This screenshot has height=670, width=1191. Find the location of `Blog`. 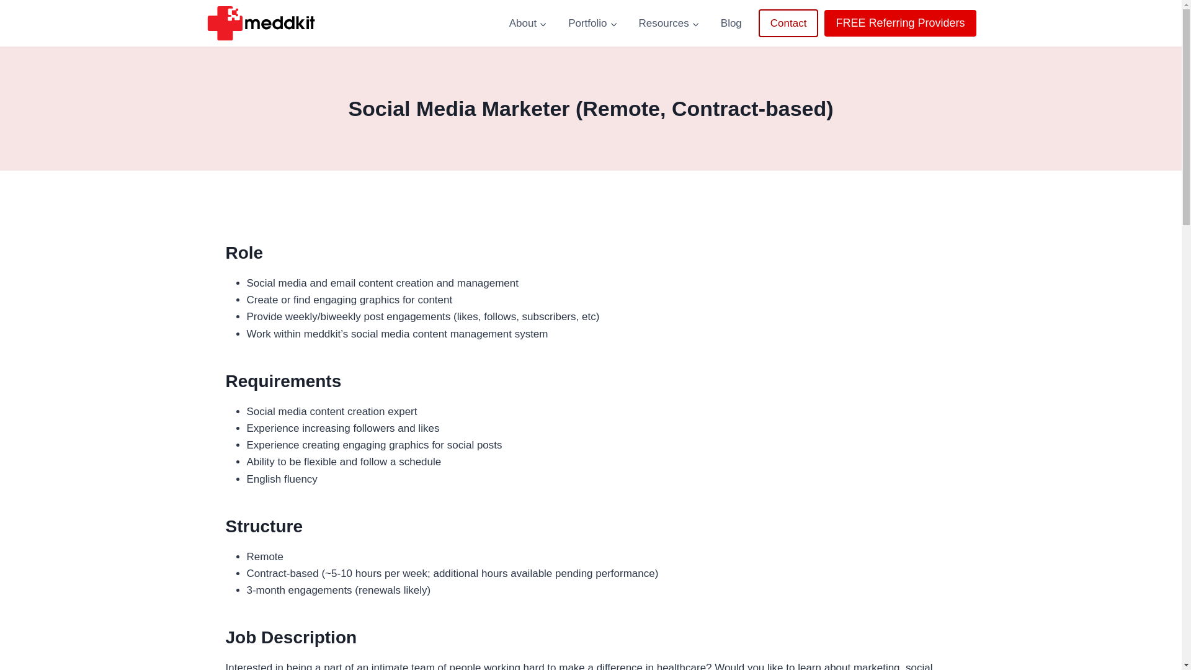

Blog is located at coordinates (731, 24).